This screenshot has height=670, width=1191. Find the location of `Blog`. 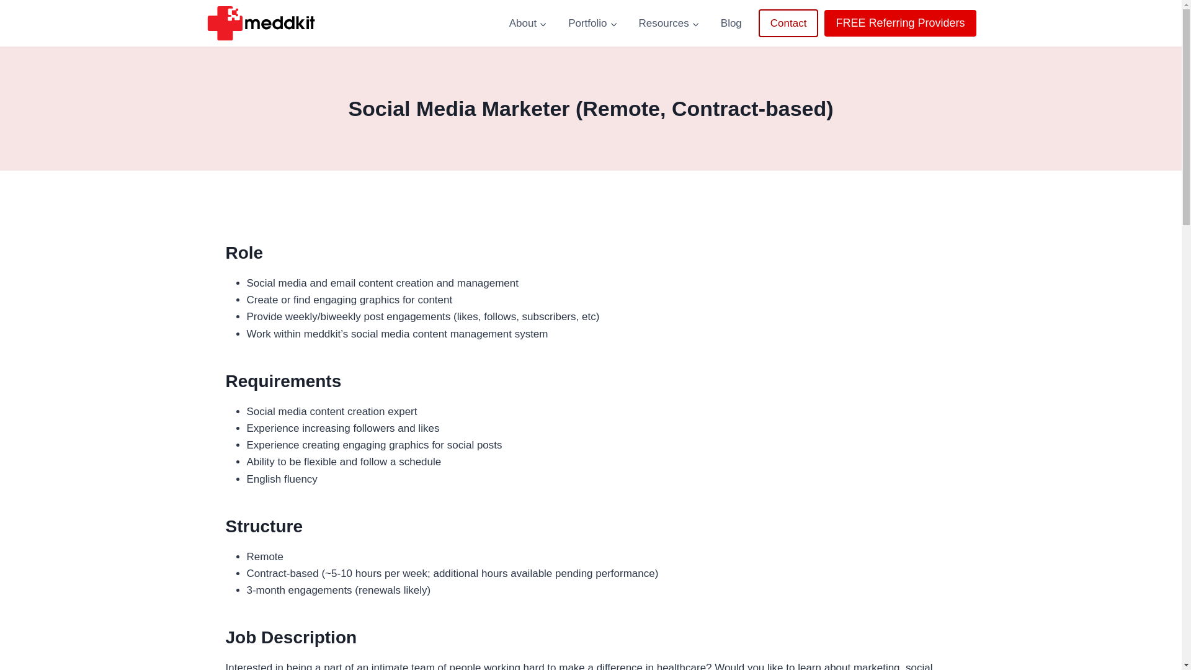

Blog is located at coordinates (731, 24).